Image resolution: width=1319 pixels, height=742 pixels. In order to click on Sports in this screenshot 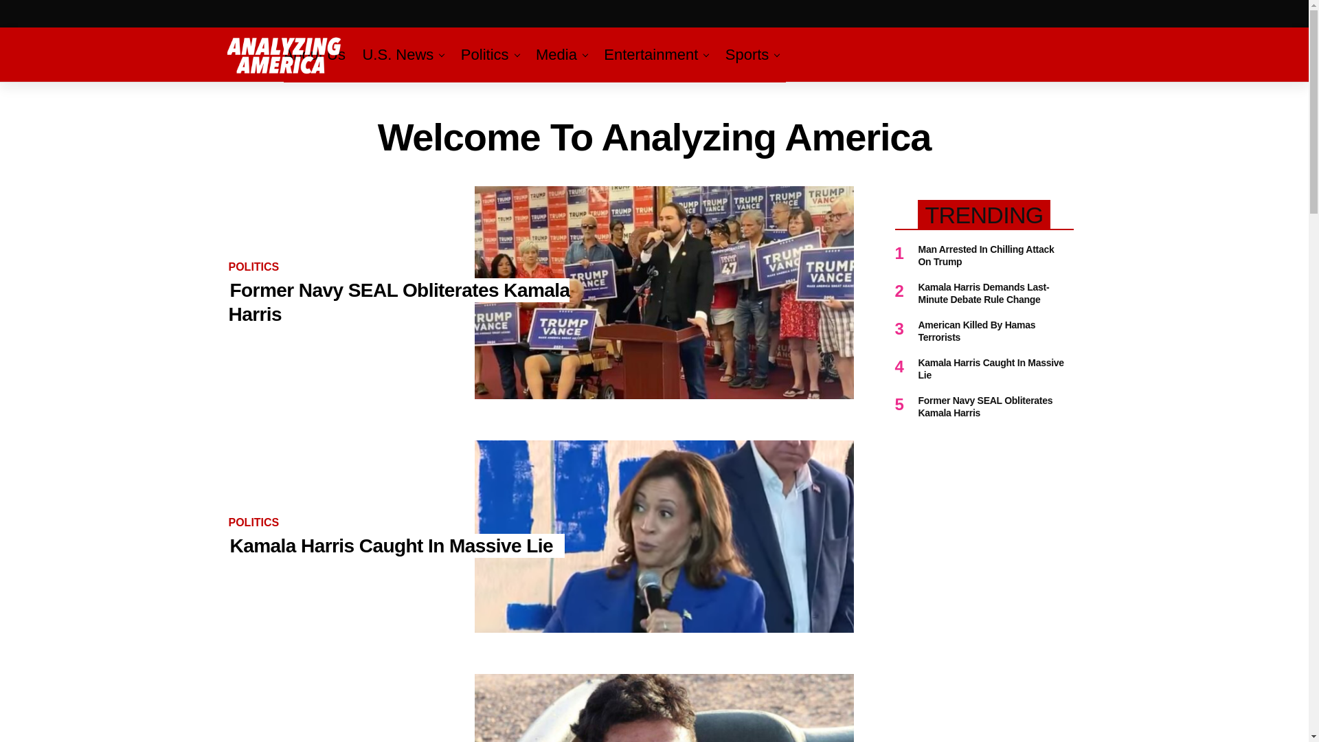, I will do `click(747, 54)`.